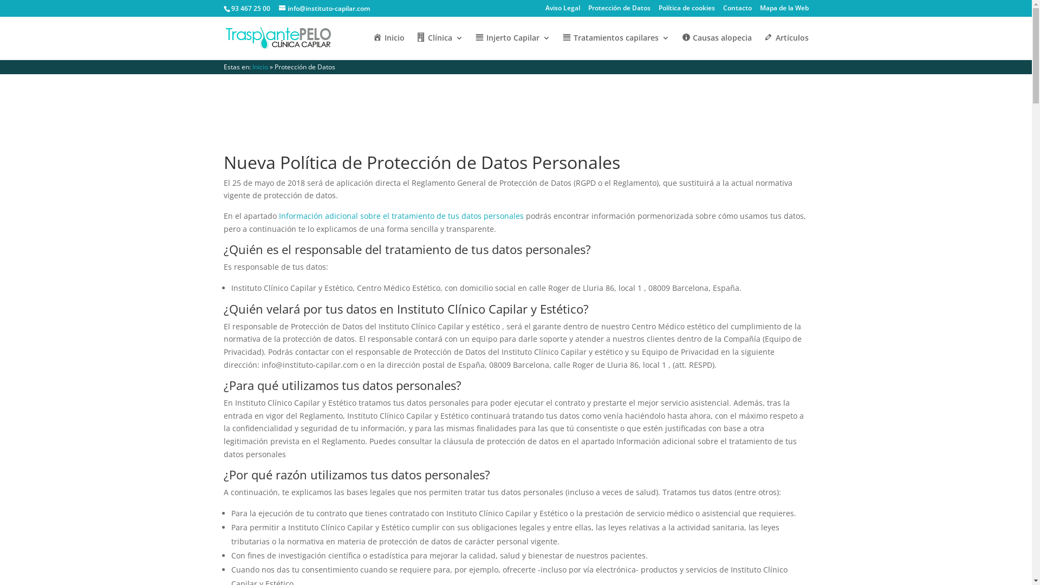  I want to click on Mapa de la Web, so click(784, 11).